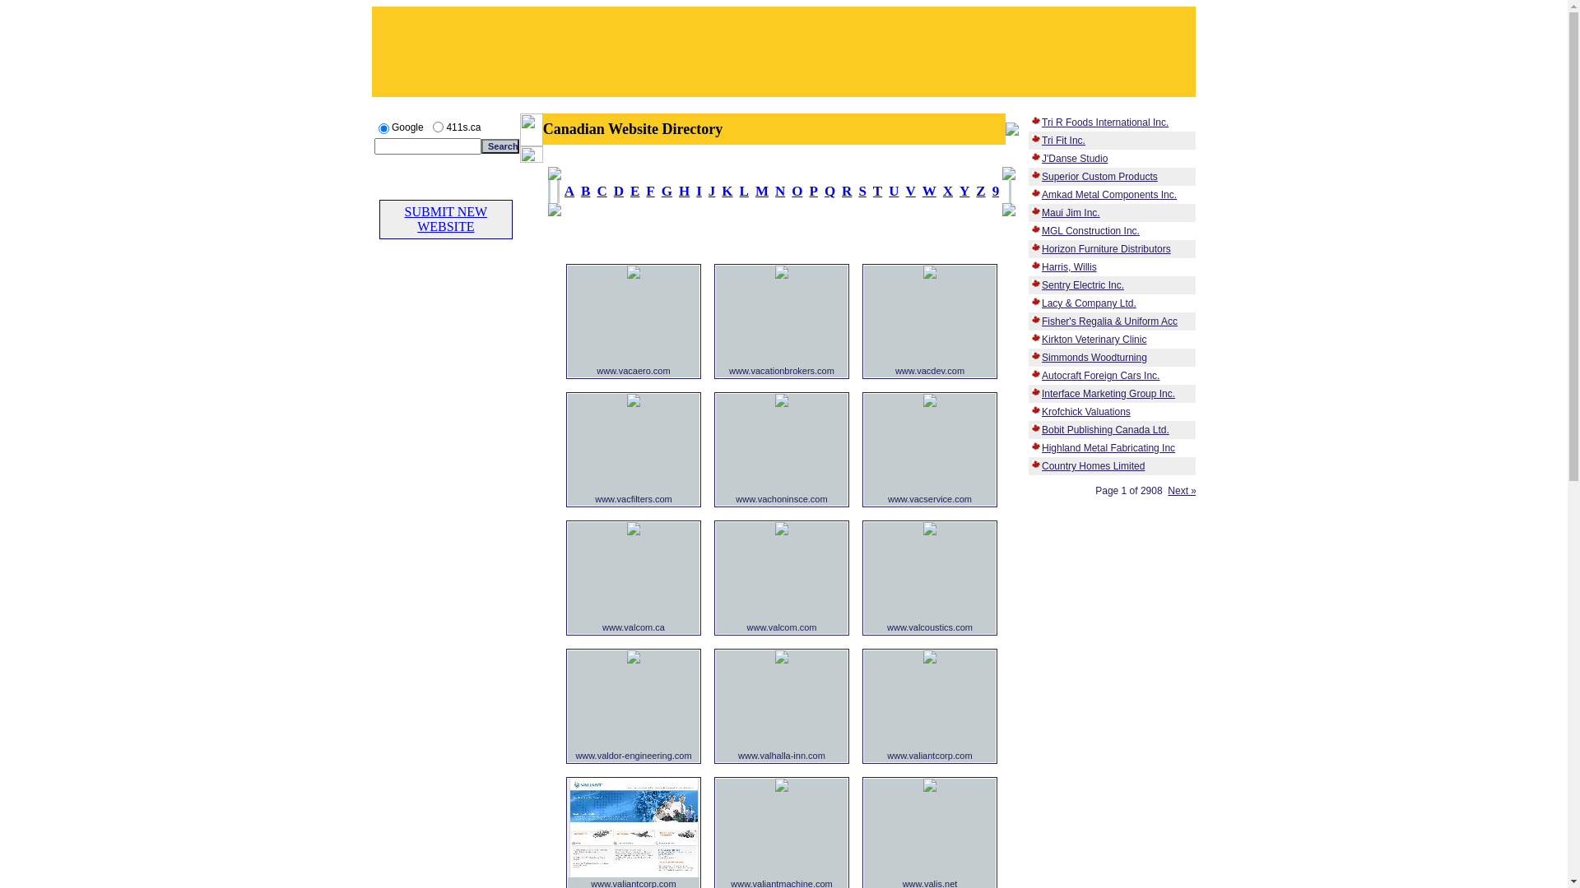 This screenshot has height=888, width=1580. What do you see at coordinates (930, 191) in the screenshot?
I see `W` at bounding box center [930, 191].